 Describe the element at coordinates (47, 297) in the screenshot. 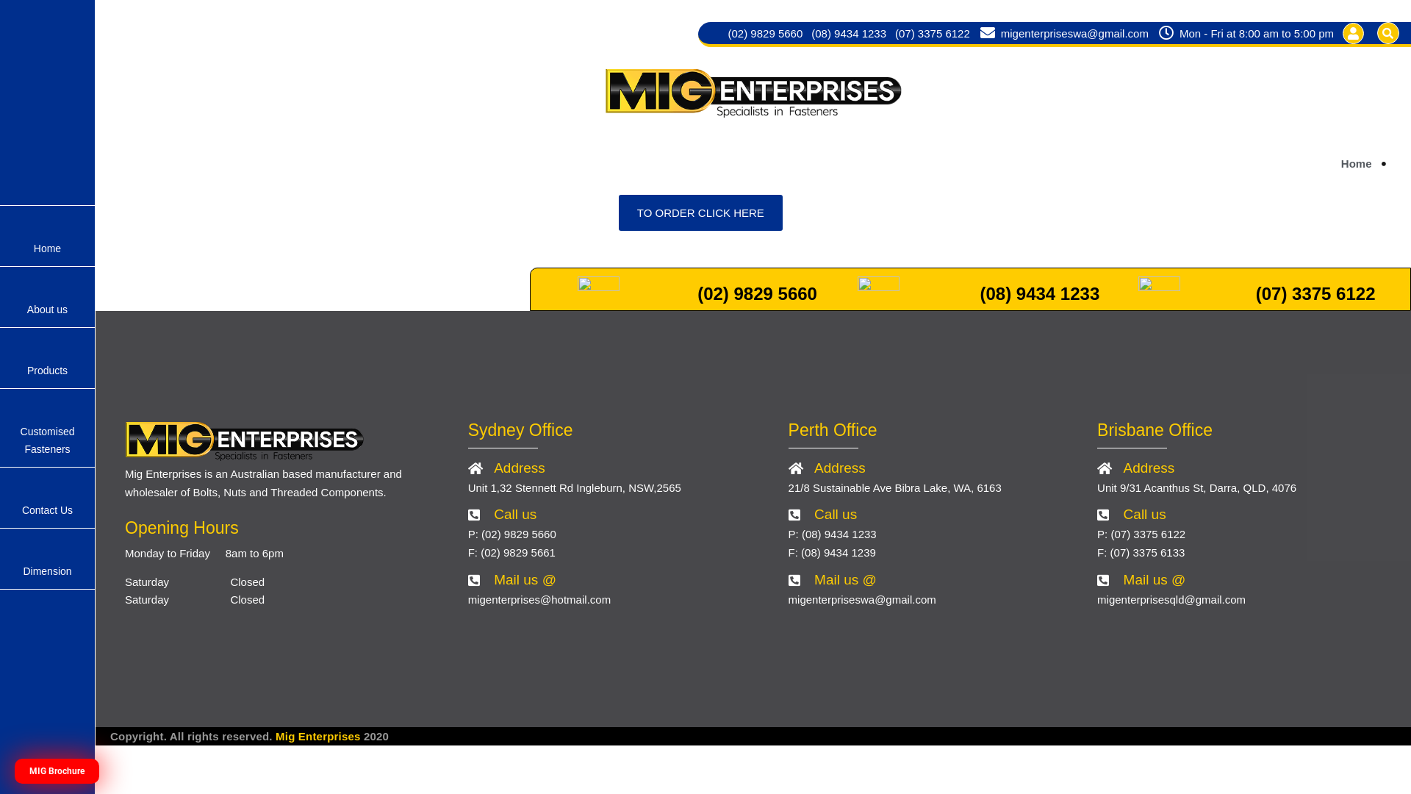

I see `About us` at that location.